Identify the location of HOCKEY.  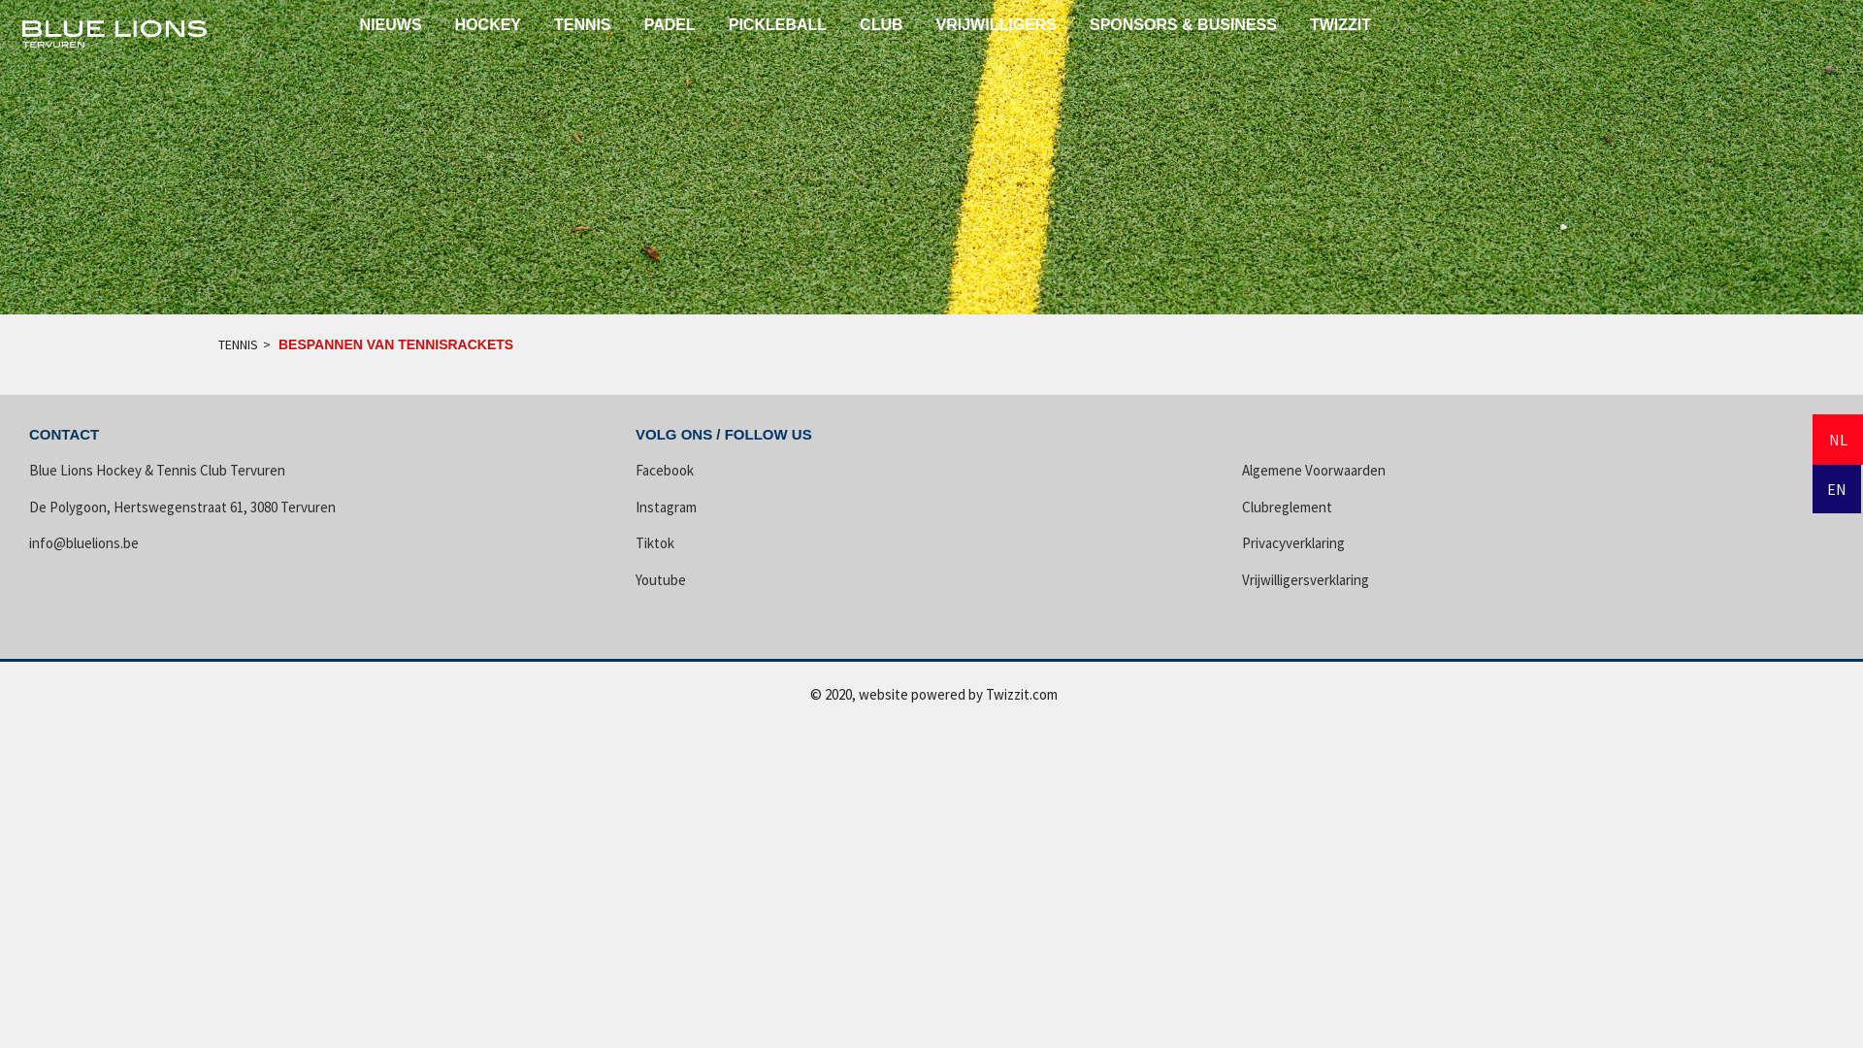
(488, 25).